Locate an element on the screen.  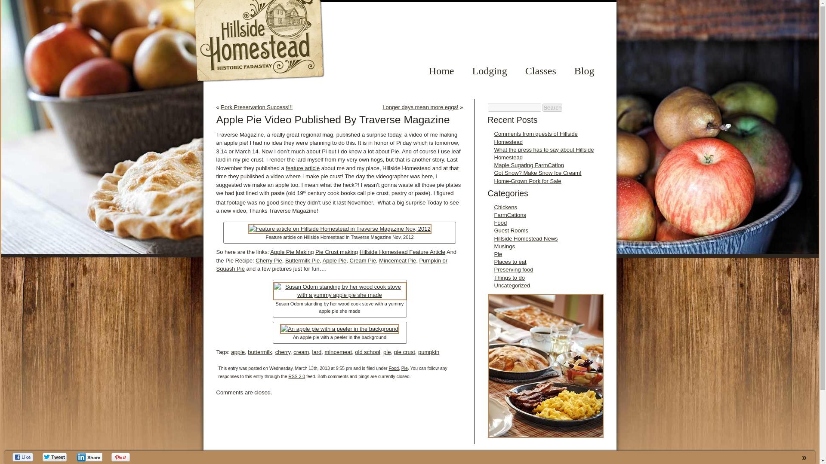
Pumpkin or Squash Pie is located at coordinates (331, 265).